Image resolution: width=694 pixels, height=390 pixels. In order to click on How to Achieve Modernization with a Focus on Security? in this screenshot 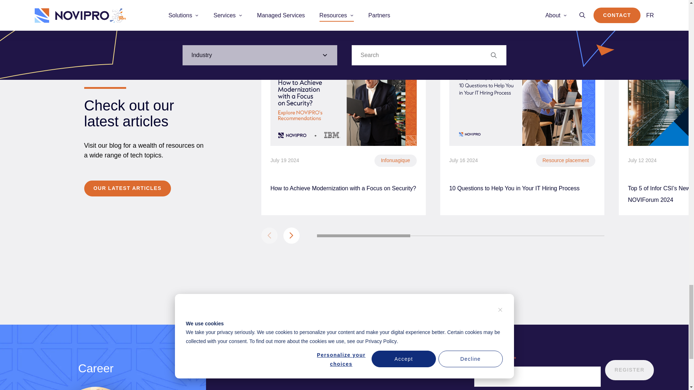, I will do `click(343, 40)`.